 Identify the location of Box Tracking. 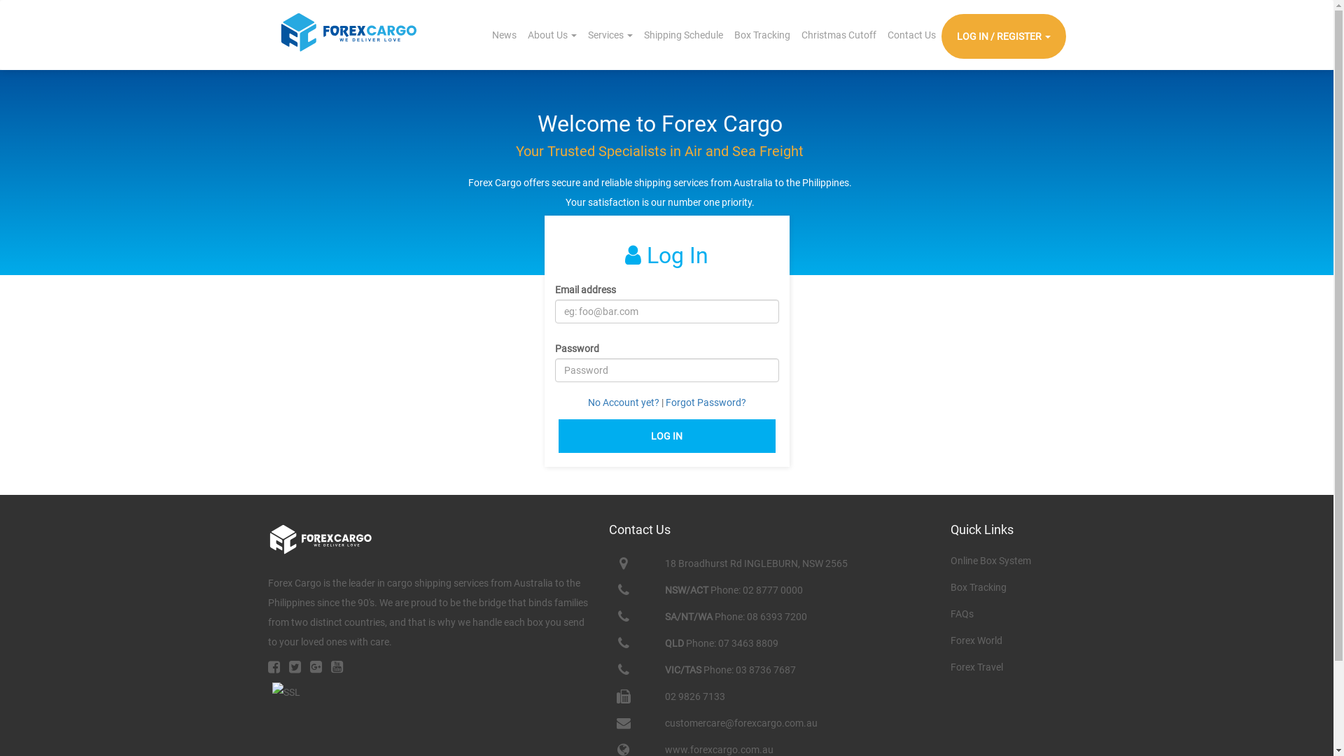
(979, 587).